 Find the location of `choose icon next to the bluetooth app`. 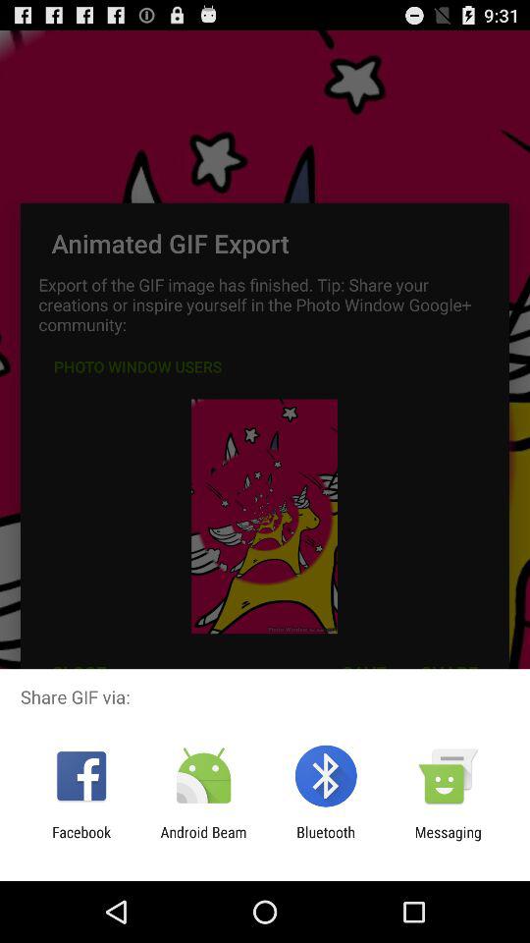

choose icon next to the bluetooth app is located at coordinates (448, 841).